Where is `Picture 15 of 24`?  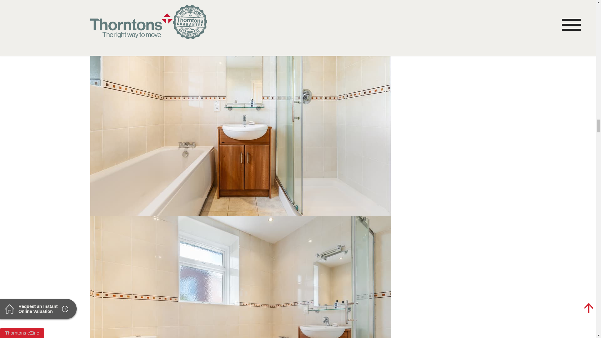
Picture 15 of 24 is located at coordinates (240, 8).